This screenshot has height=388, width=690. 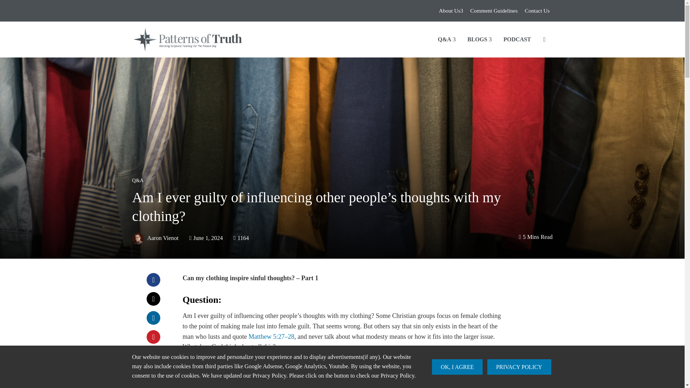 What do you see at coordinates (153, 337) in the screenshot?
I see `Pinterest` at bounding box center [153, 337].